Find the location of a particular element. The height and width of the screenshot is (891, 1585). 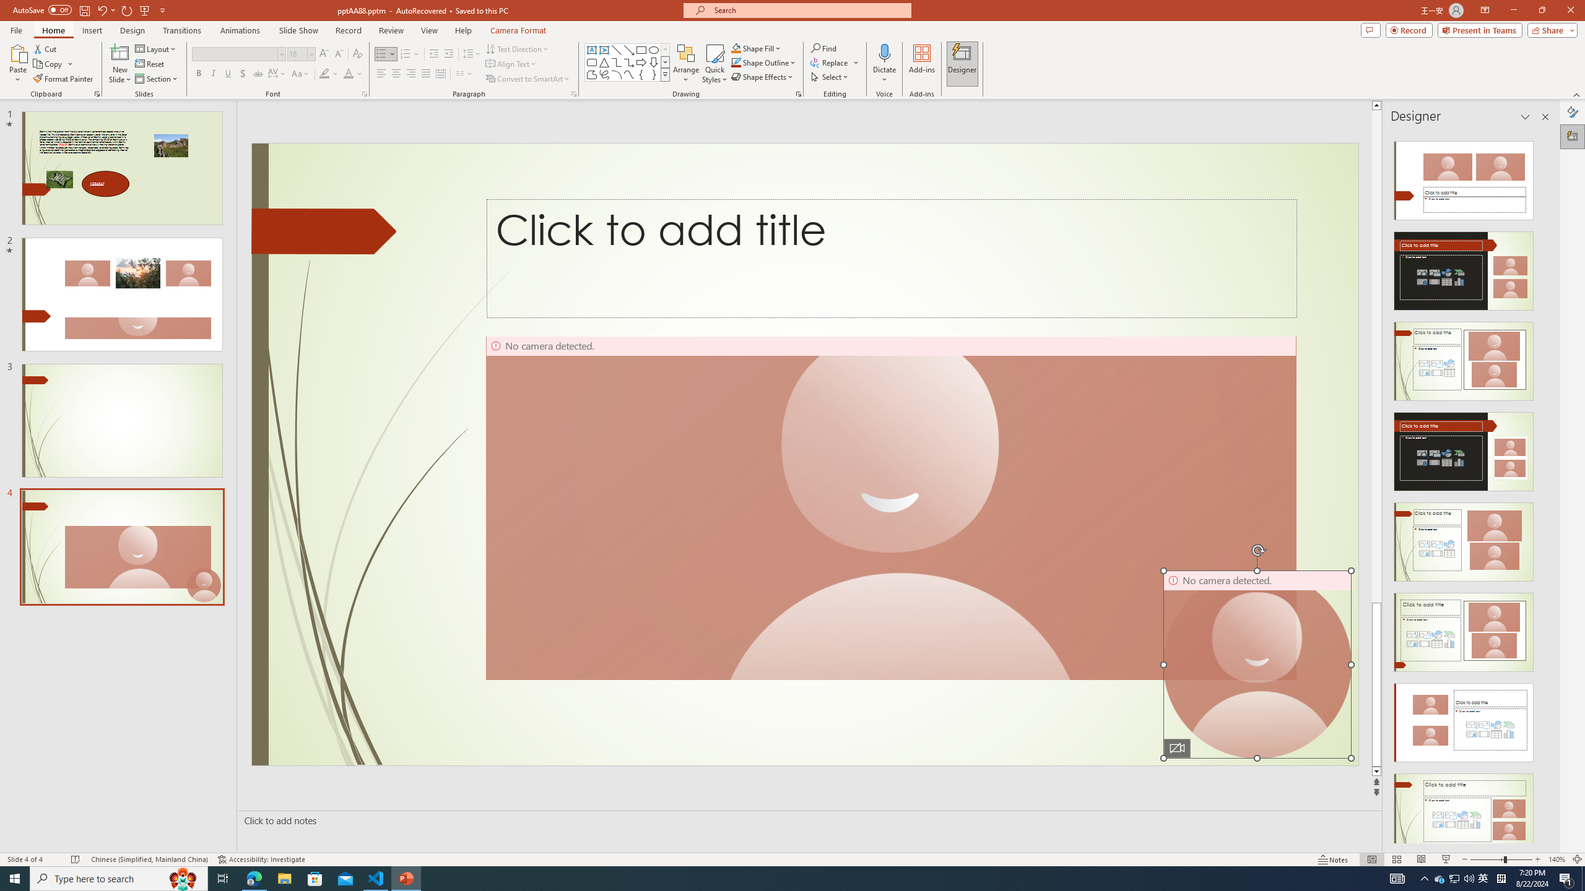

Shape Fill is located at coordinates (757, 48).